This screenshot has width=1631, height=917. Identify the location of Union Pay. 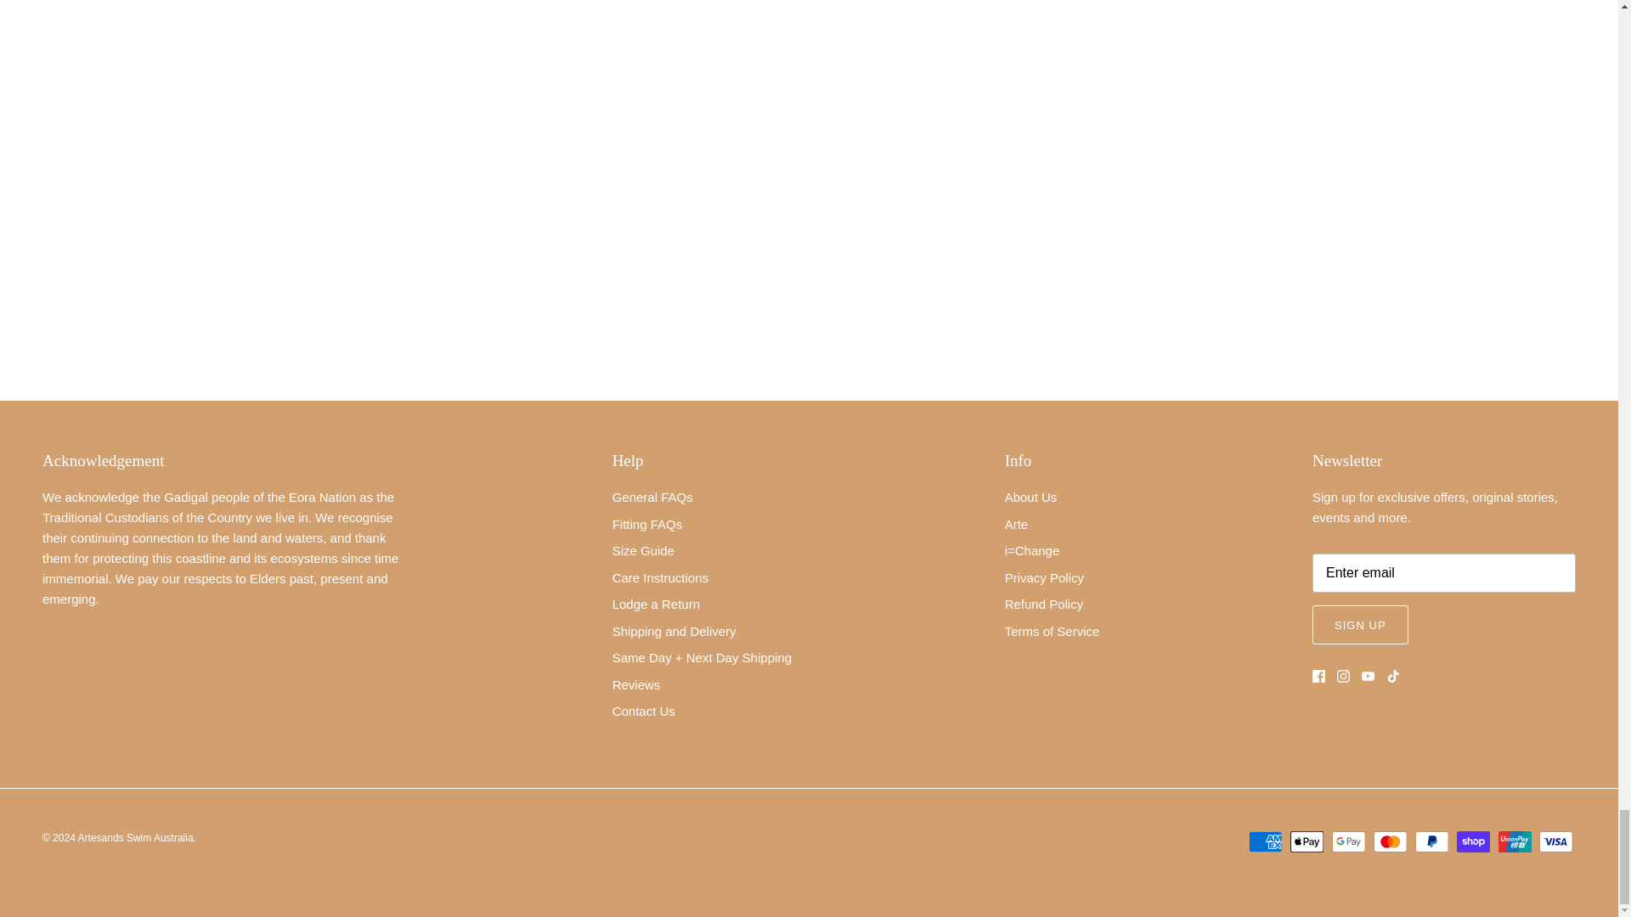
(1515, 841).